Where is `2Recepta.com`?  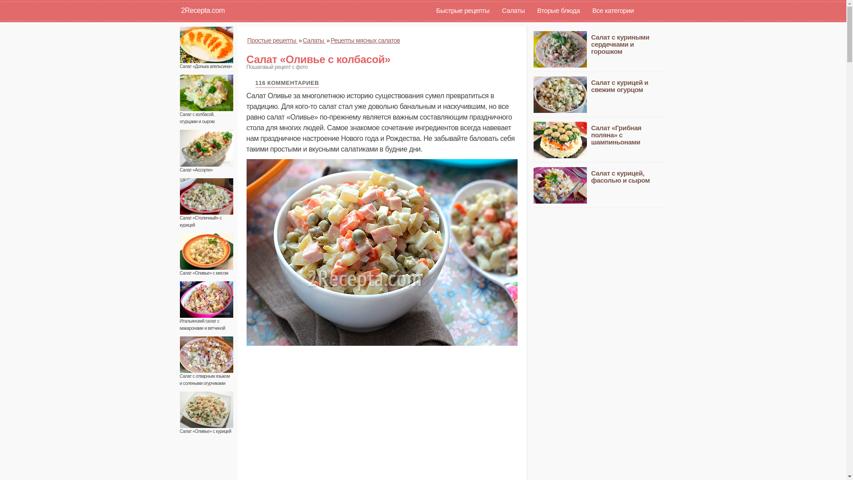 2Recepta.com is located at coordinates (199, 11).